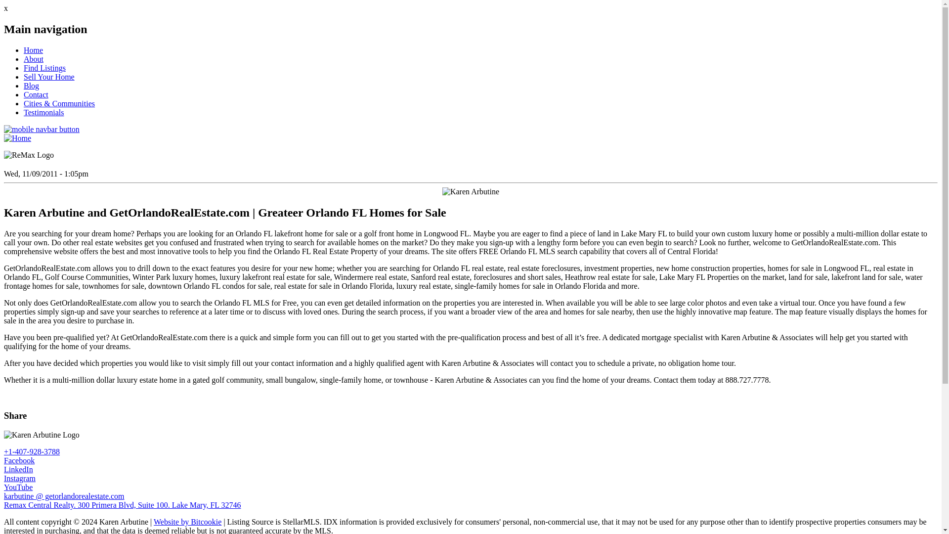 The width and height of the screenshot is (949, 534). I want to click on Website by Bitcookie, so click(187, 521).